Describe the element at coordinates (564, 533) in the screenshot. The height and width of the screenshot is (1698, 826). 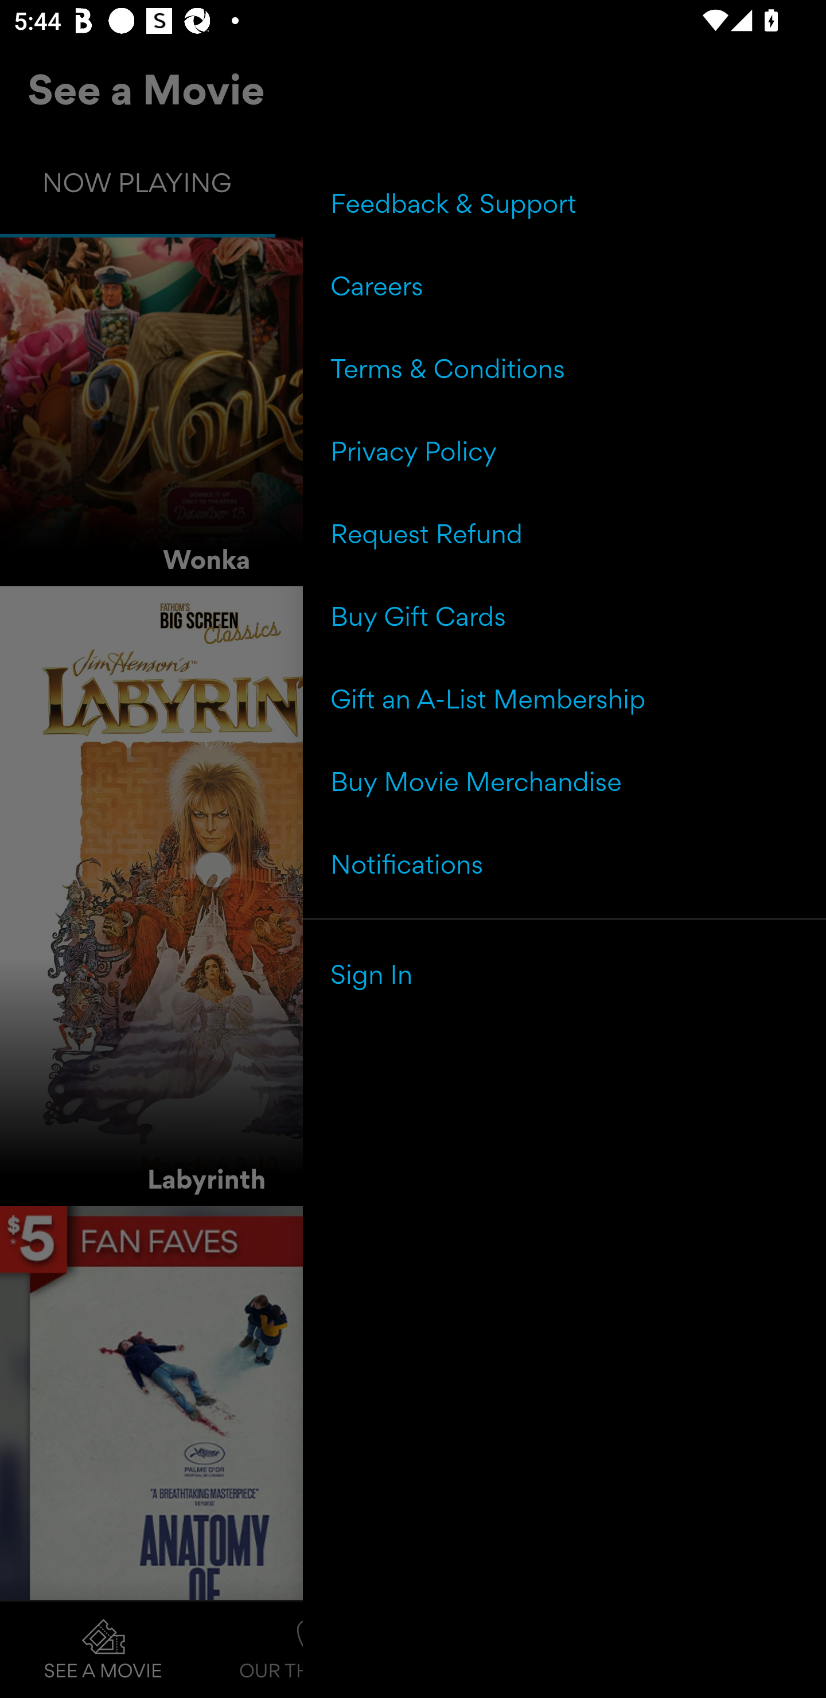
I see `Request Refund` at that location.